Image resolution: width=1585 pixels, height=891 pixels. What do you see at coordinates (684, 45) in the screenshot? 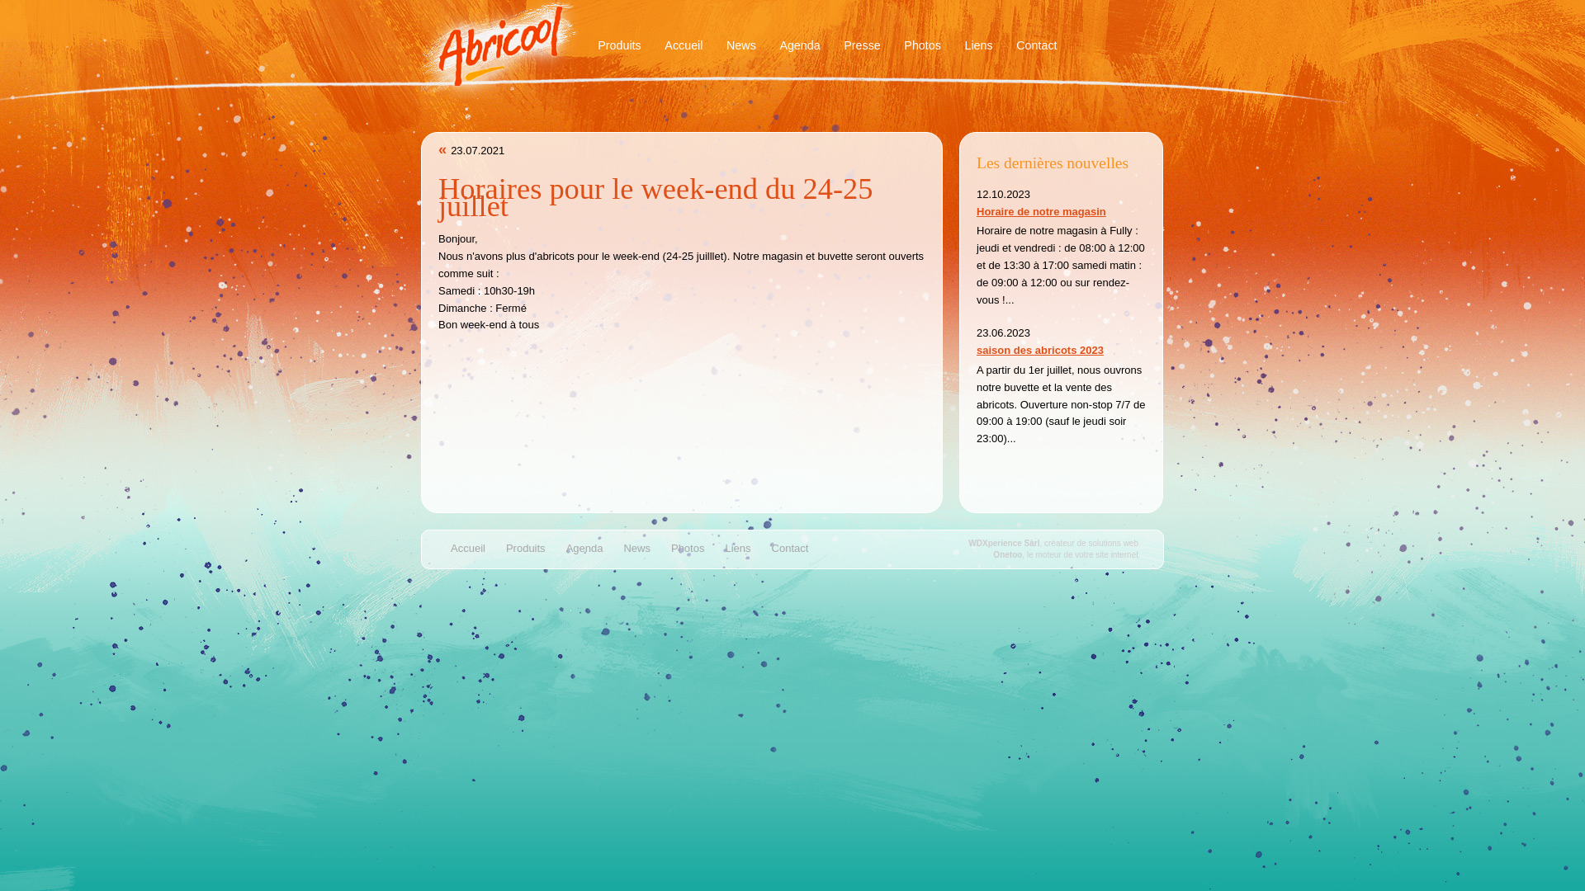
I see `Accueil` at bounding box center [684, 45].